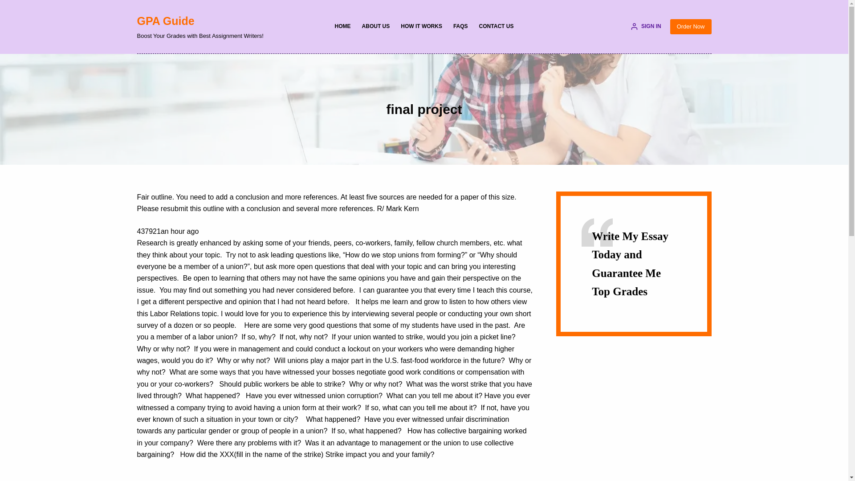 Image resolution: width=855 pixels, height=481 pixels. What do you see at coordinates (646, 27) in the screenshot?
I see `SIGN IN` at bounding box center [646, 27].